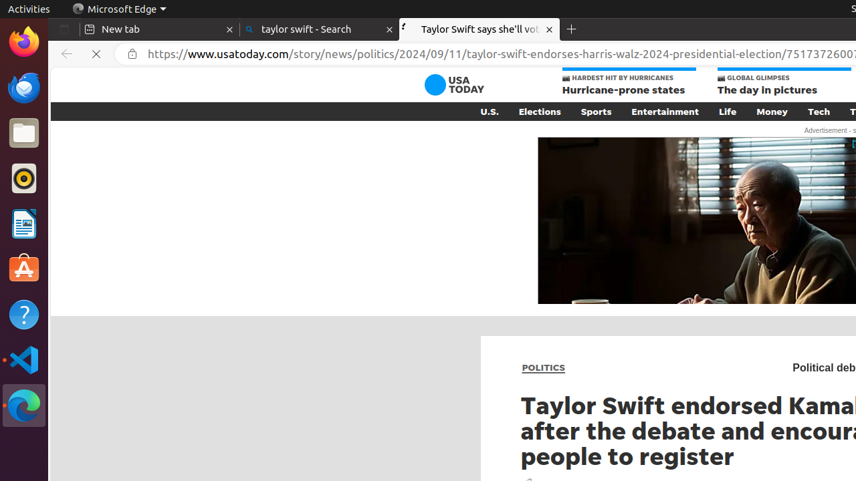 The height and width of the screenshot is (481, 856). Describe the element at coordinates (490, 112) in the screenshot. I see `U.S.` at that location.